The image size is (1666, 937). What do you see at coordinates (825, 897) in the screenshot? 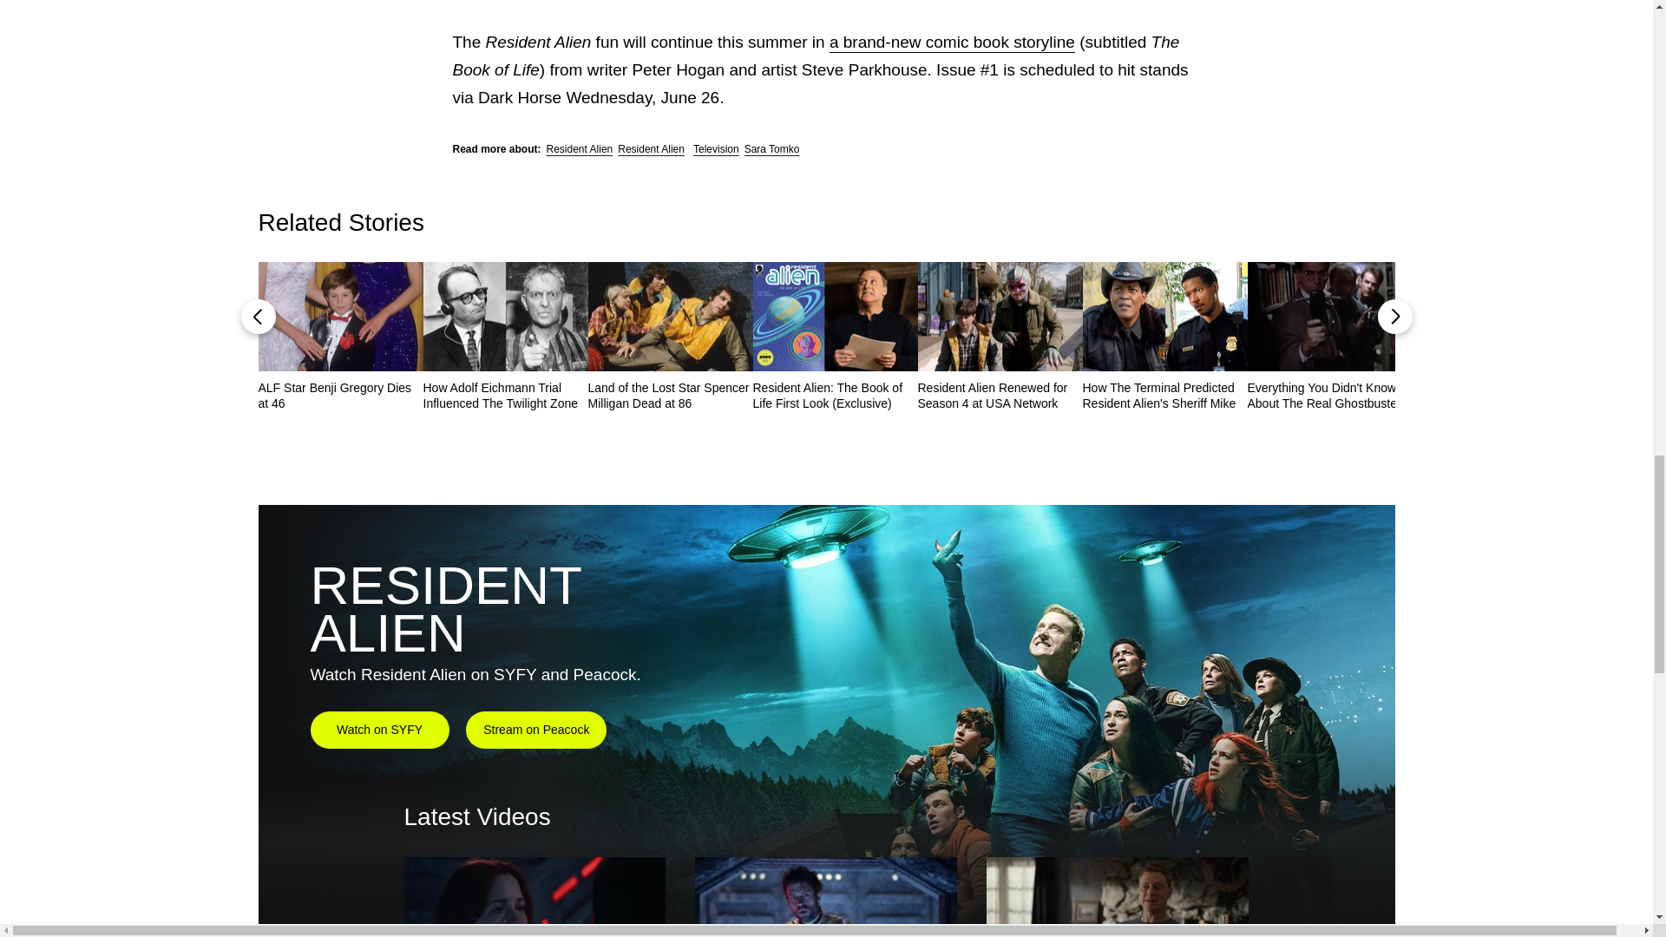
I see `Hello Greys: Resident Alien S3 E8 Highlight` at bounding box center [825, 897].